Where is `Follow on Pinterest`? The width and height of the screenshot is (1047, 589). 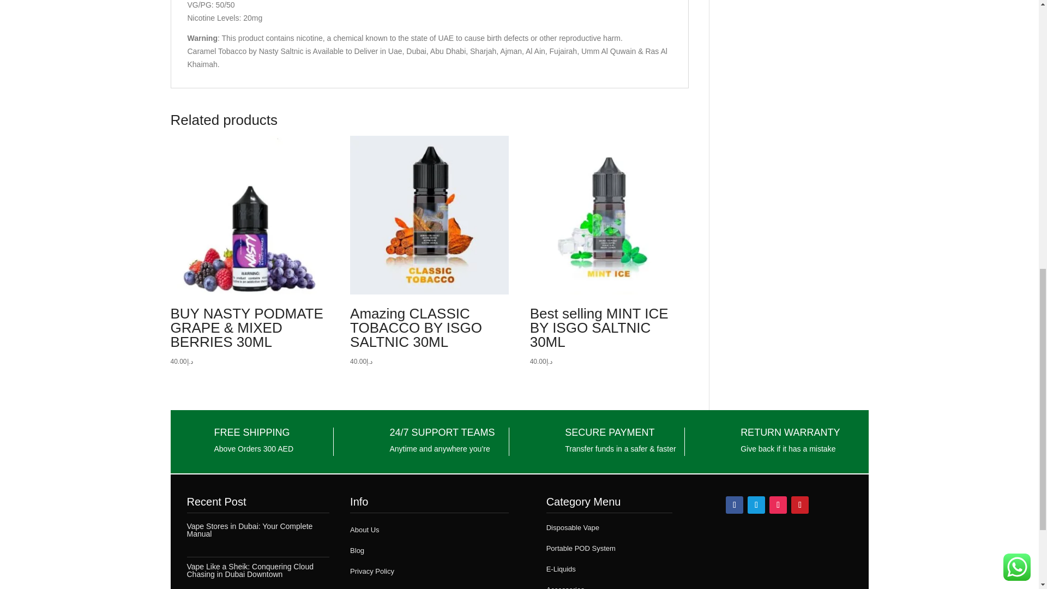
Follow on Pinterest is located at coordinates (799, 505).